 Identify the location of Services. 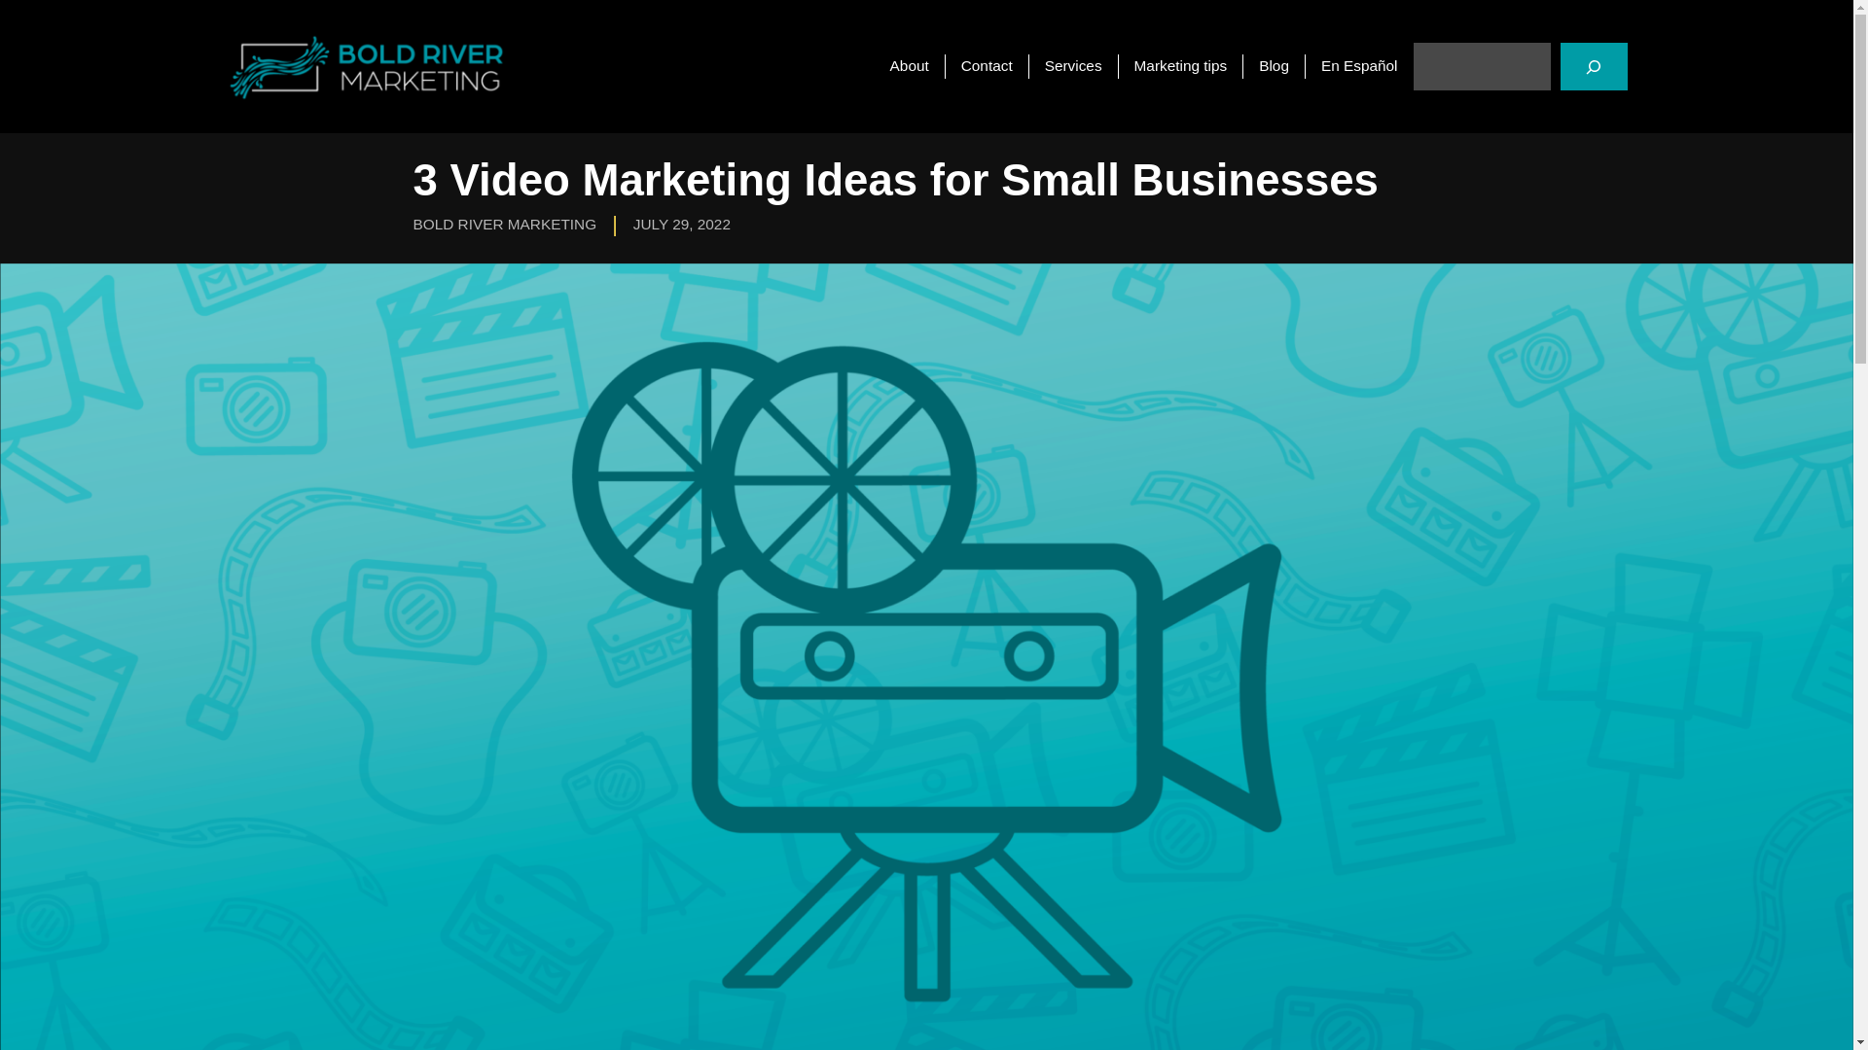
(1072, 66).